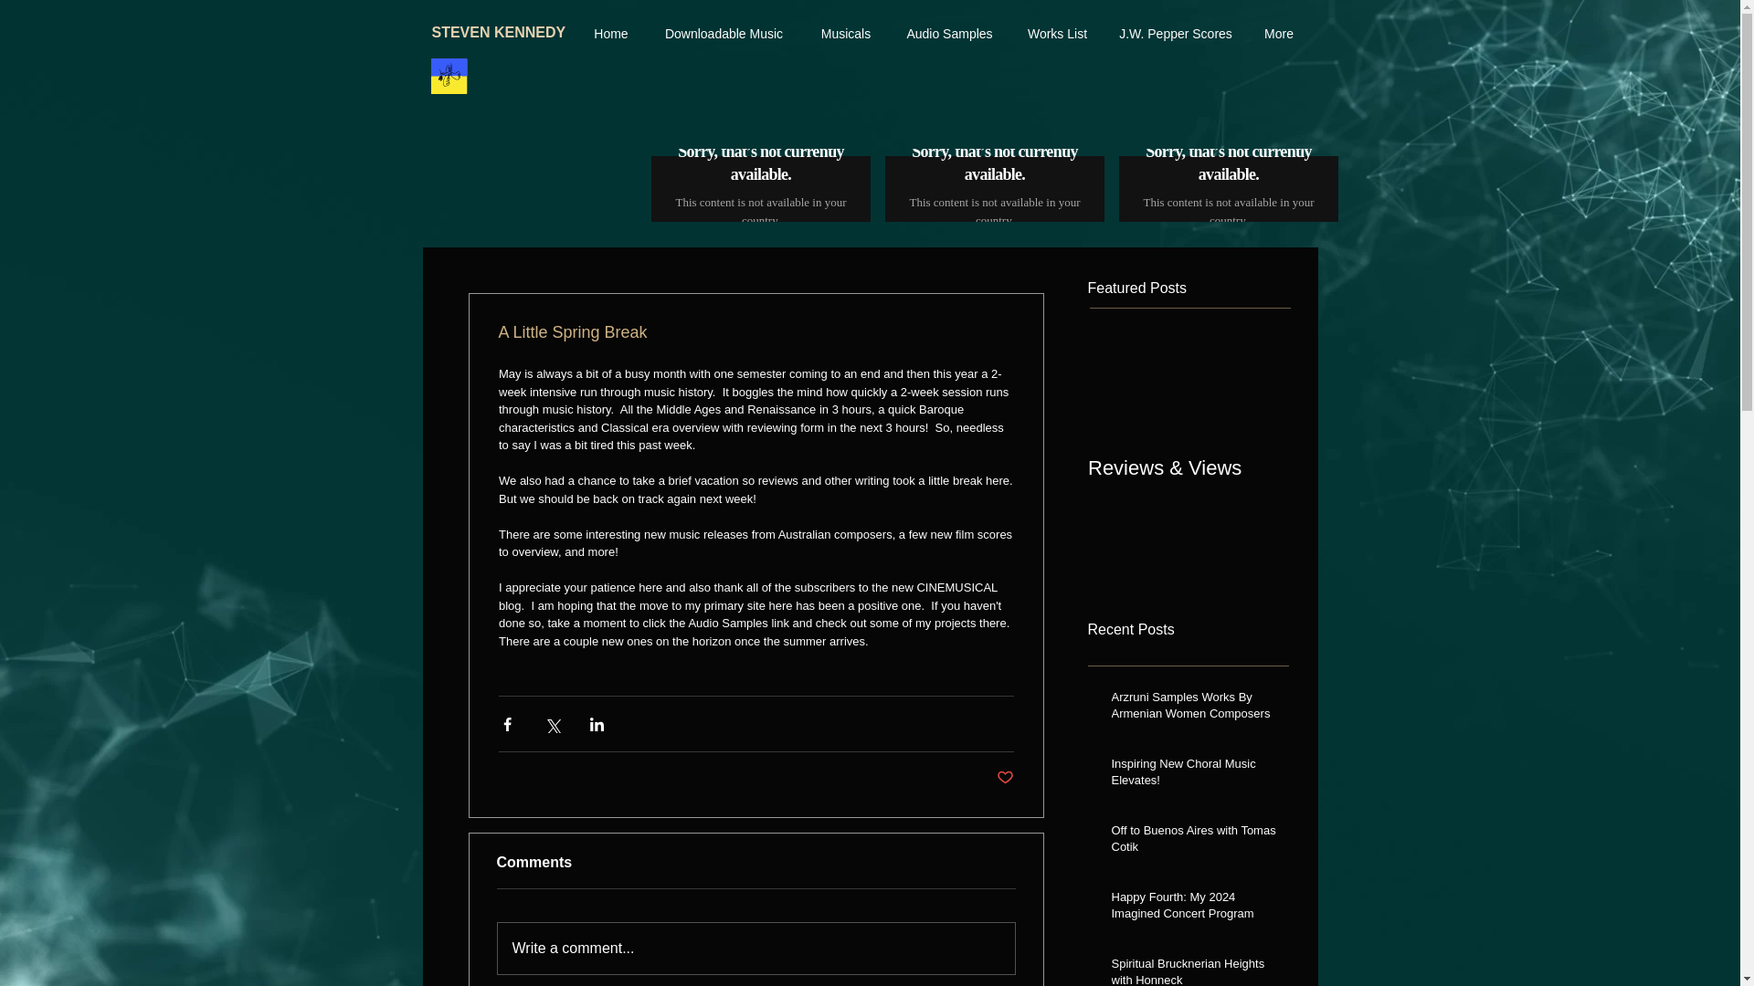 This screenshot has width=1754, height=986. Describe the element at coordinates (948, 34) in the screenshot. I see `Audio Samples` at that location.